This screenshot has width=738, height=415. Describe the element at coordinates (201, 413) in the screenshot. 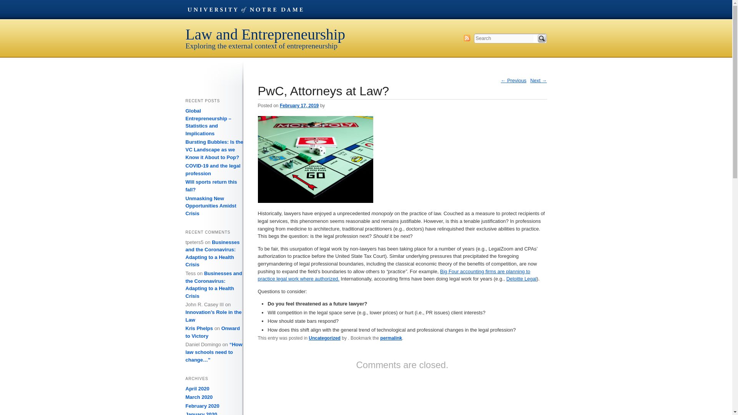

I see `January 2020` at that location.